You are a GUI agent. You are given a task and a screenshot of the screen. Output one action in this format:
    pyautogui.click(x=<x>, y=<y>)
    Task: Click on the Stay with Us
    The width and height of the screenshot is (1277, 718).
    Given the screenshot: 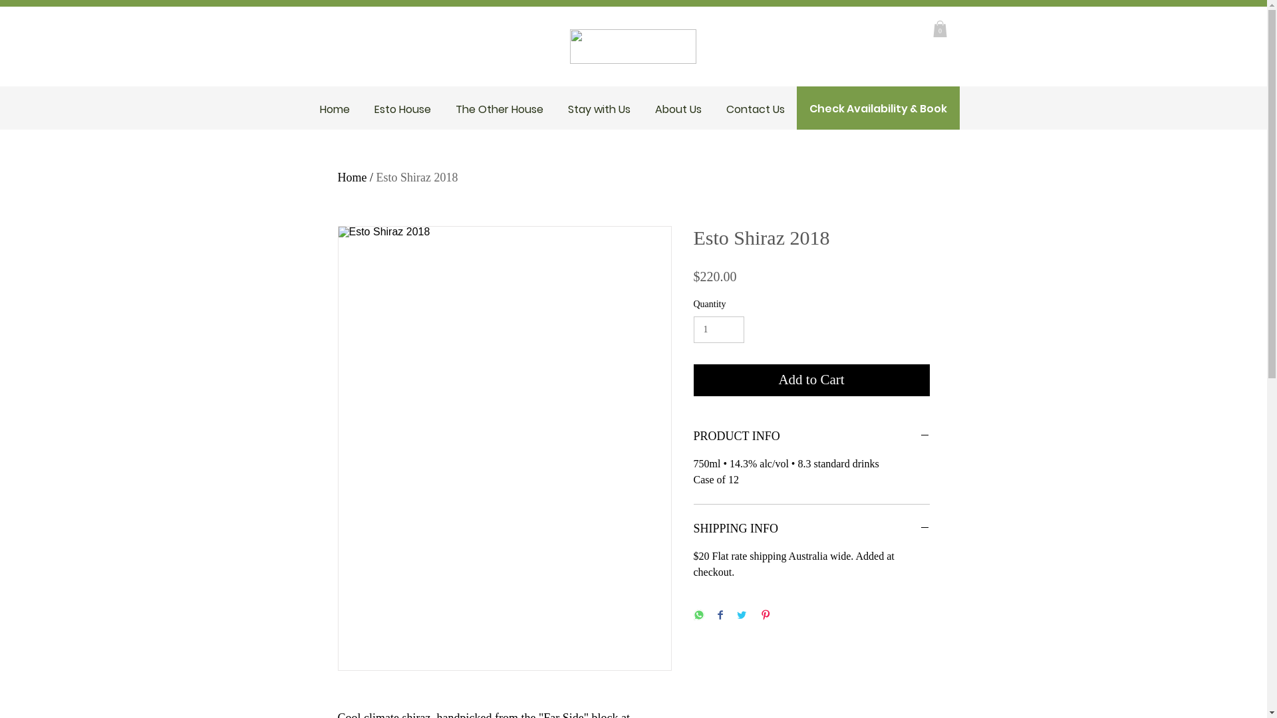 What is the action you would take?
    pyautogui.click(x=600, y=109)
    